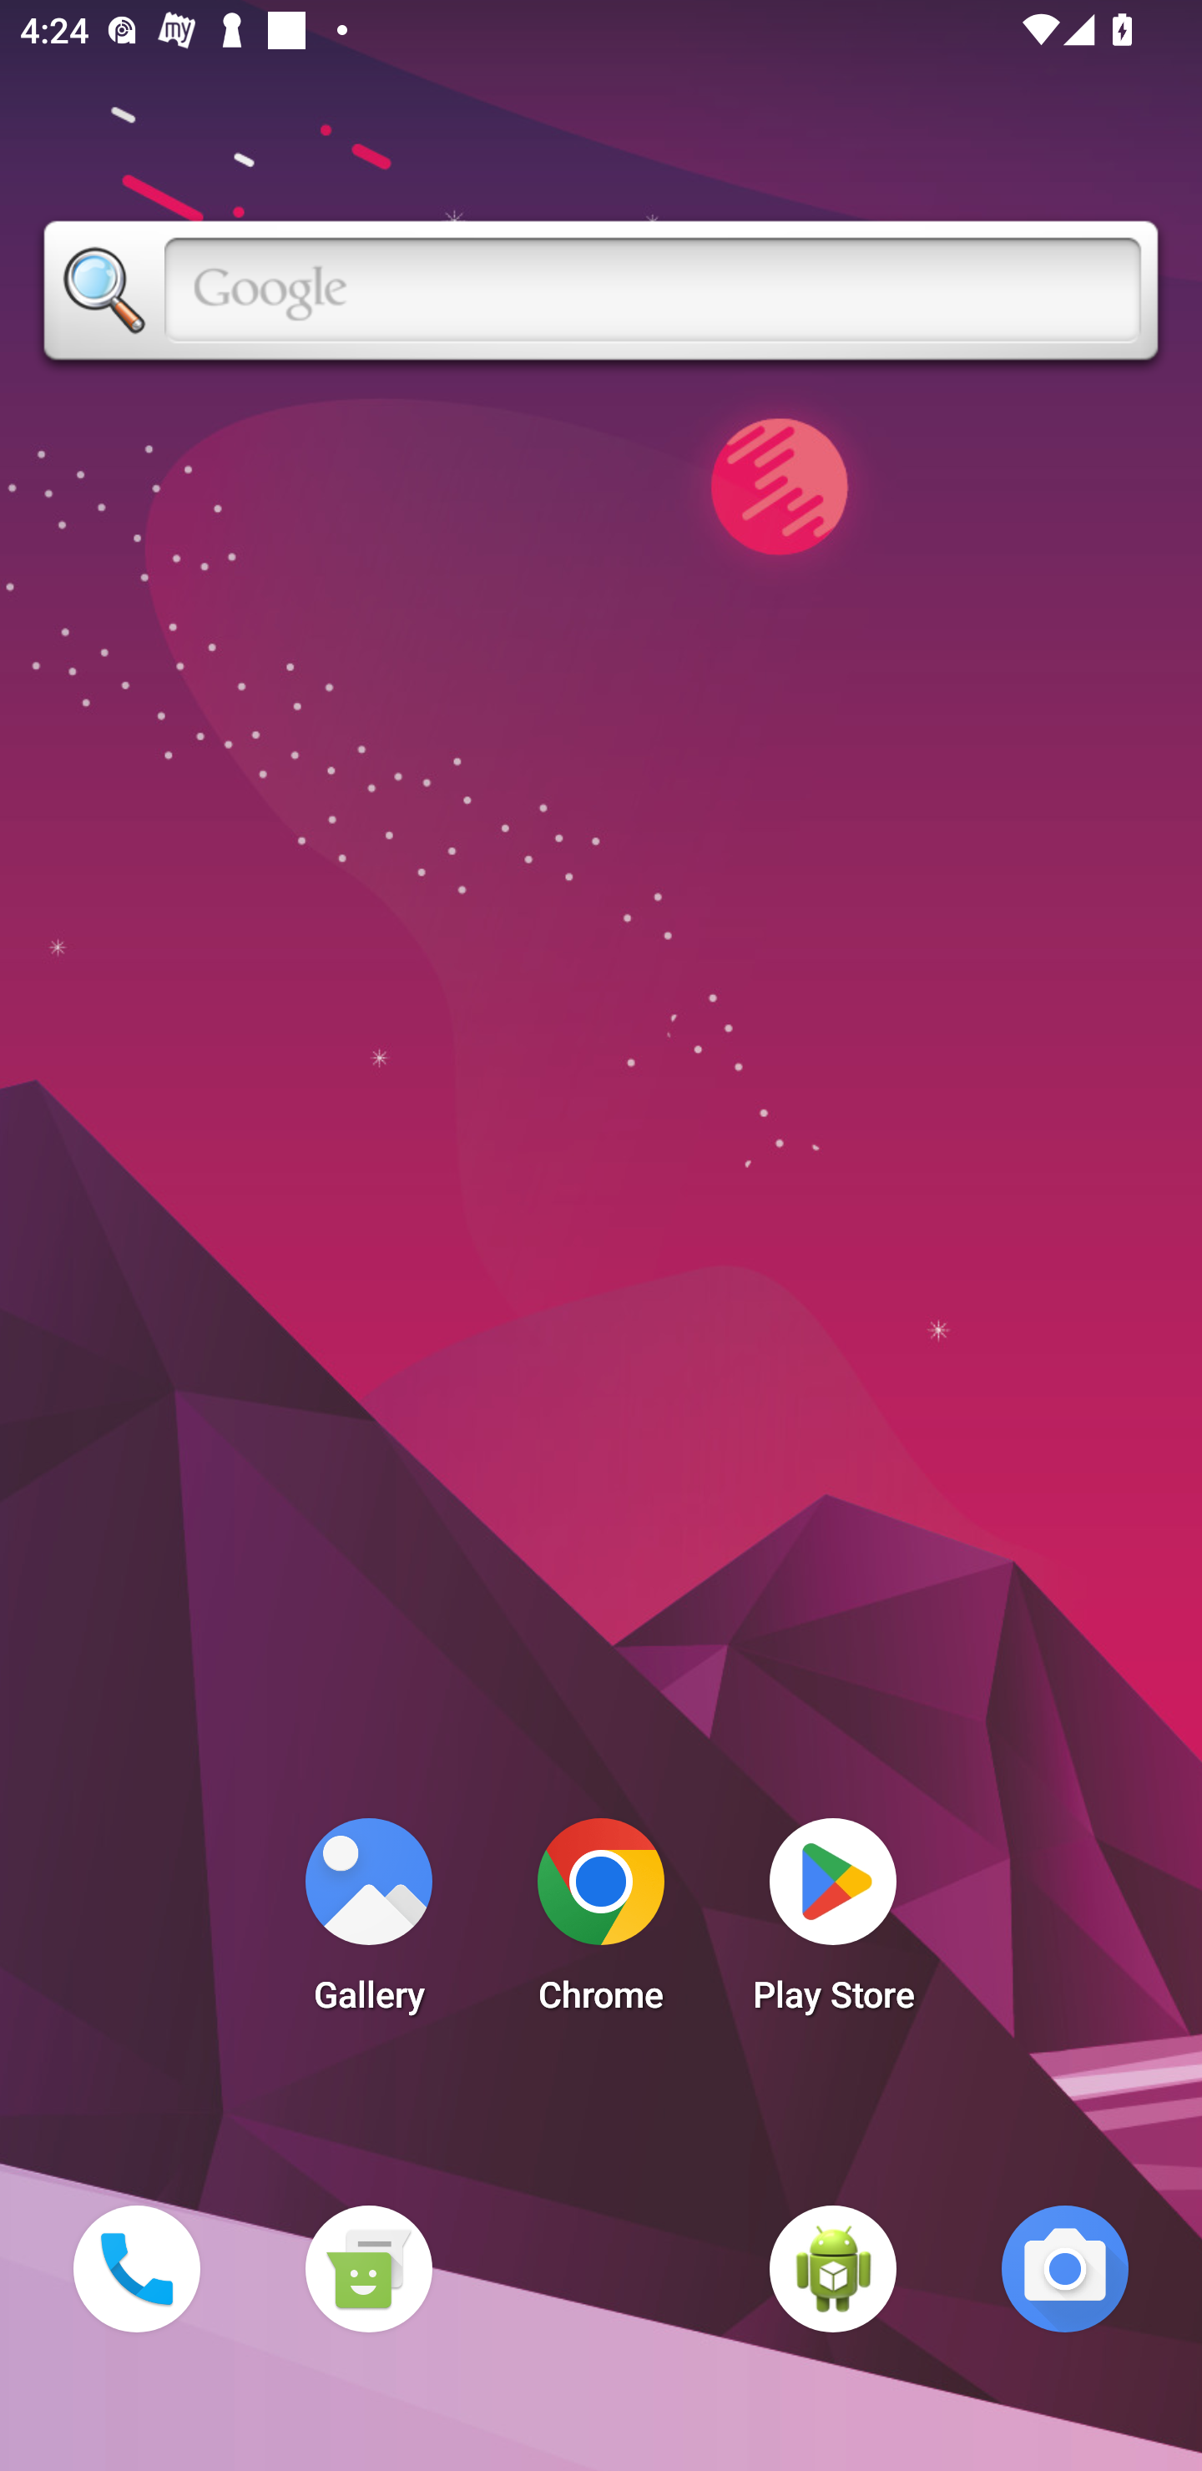  What do you see at coordinates (833, 1923) in the screenshot?
I see `Play Store` at bounding box center [833, 1923].